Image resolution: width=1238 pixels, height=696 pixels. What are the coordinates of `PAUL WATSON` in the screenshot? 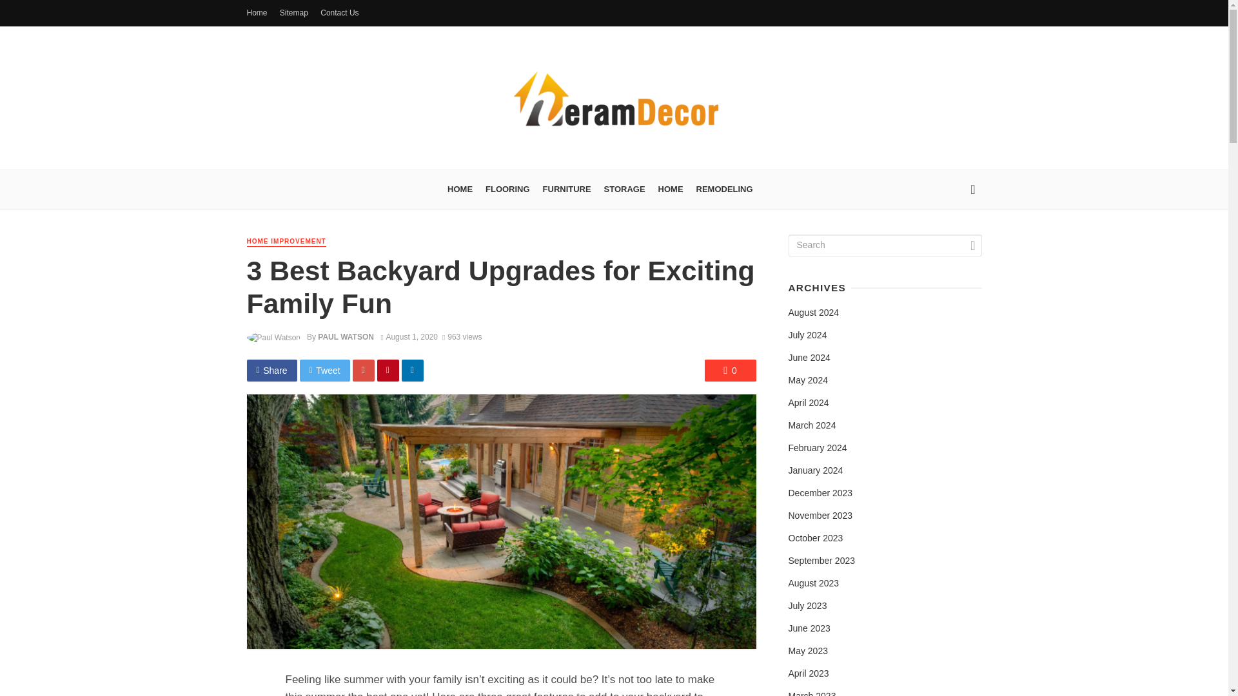 It's located at (346, 337).